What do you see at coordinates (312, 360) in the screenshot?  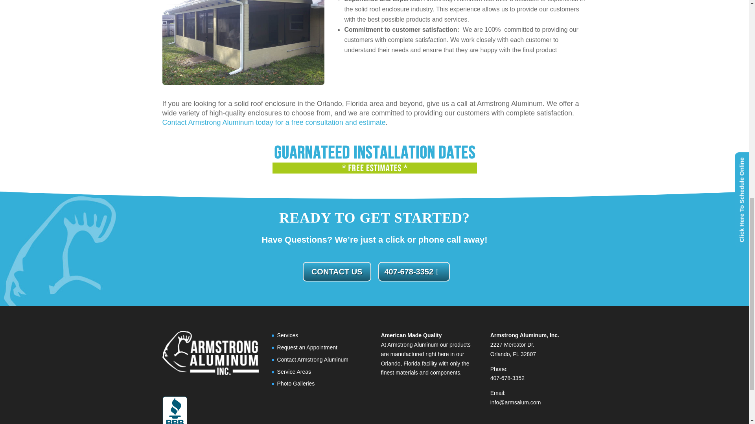 I see `Contact Armstrong Aluminum` at bounding box center [312, 360].